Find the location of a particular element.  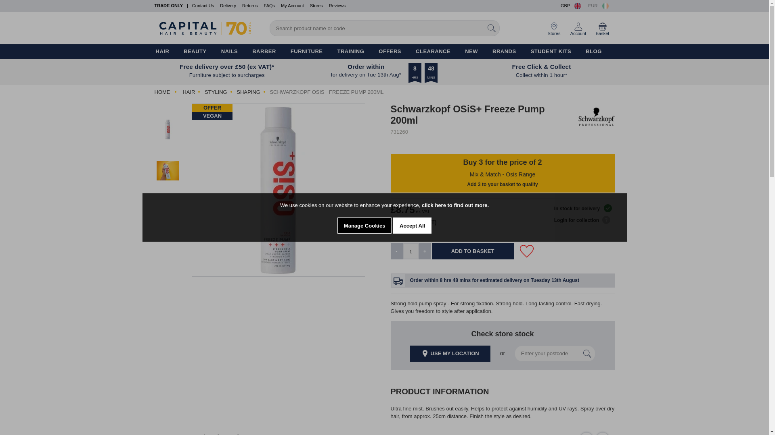

Frequently Asked Questions is located at coordinates (270, 6).